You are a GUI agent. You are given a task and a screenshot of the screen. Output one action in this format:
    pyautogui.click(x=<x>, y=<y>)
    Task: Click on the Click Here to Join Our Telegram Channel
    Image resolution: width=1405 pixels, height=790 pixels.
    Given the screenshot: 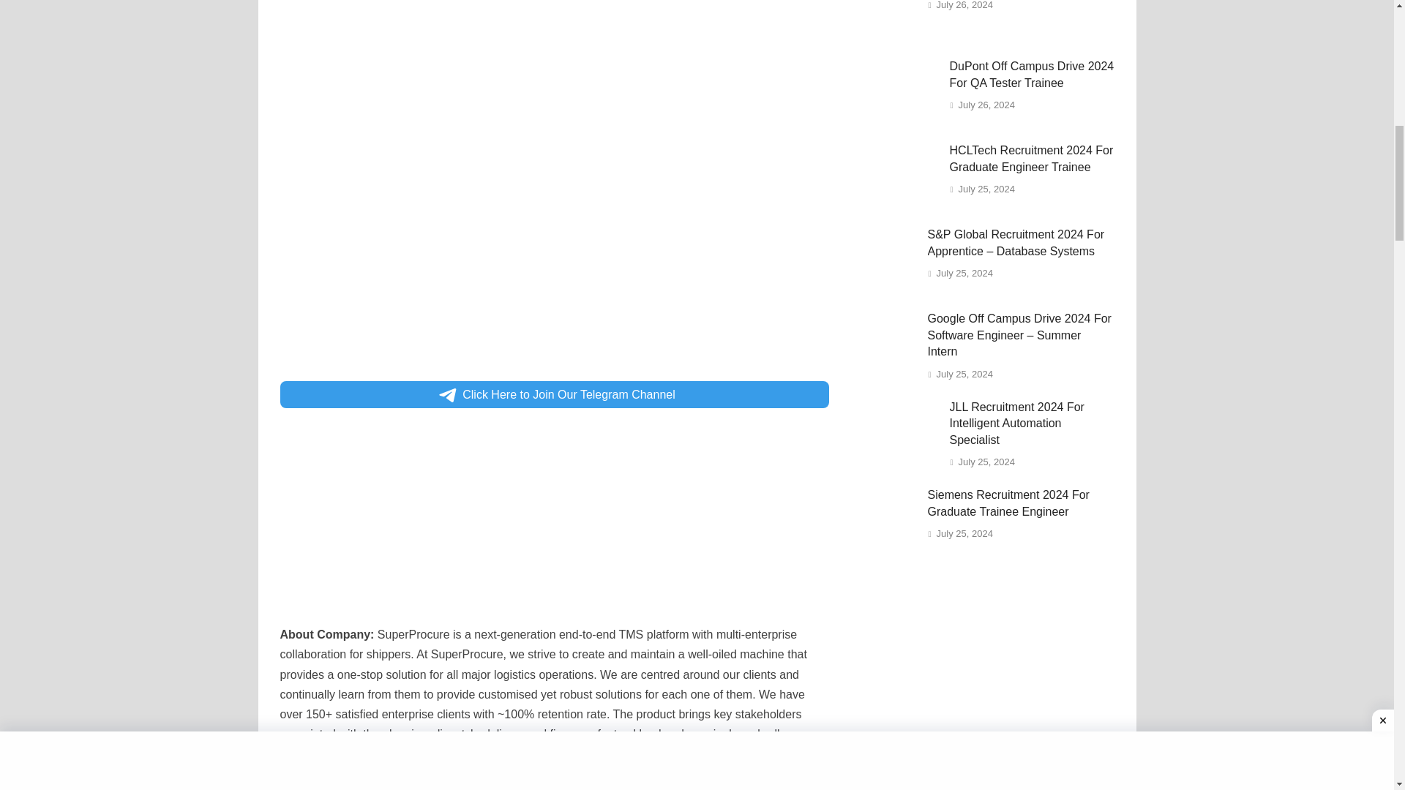 What is the action you would take?
    pyautogui.click(x=554, y=394)
    